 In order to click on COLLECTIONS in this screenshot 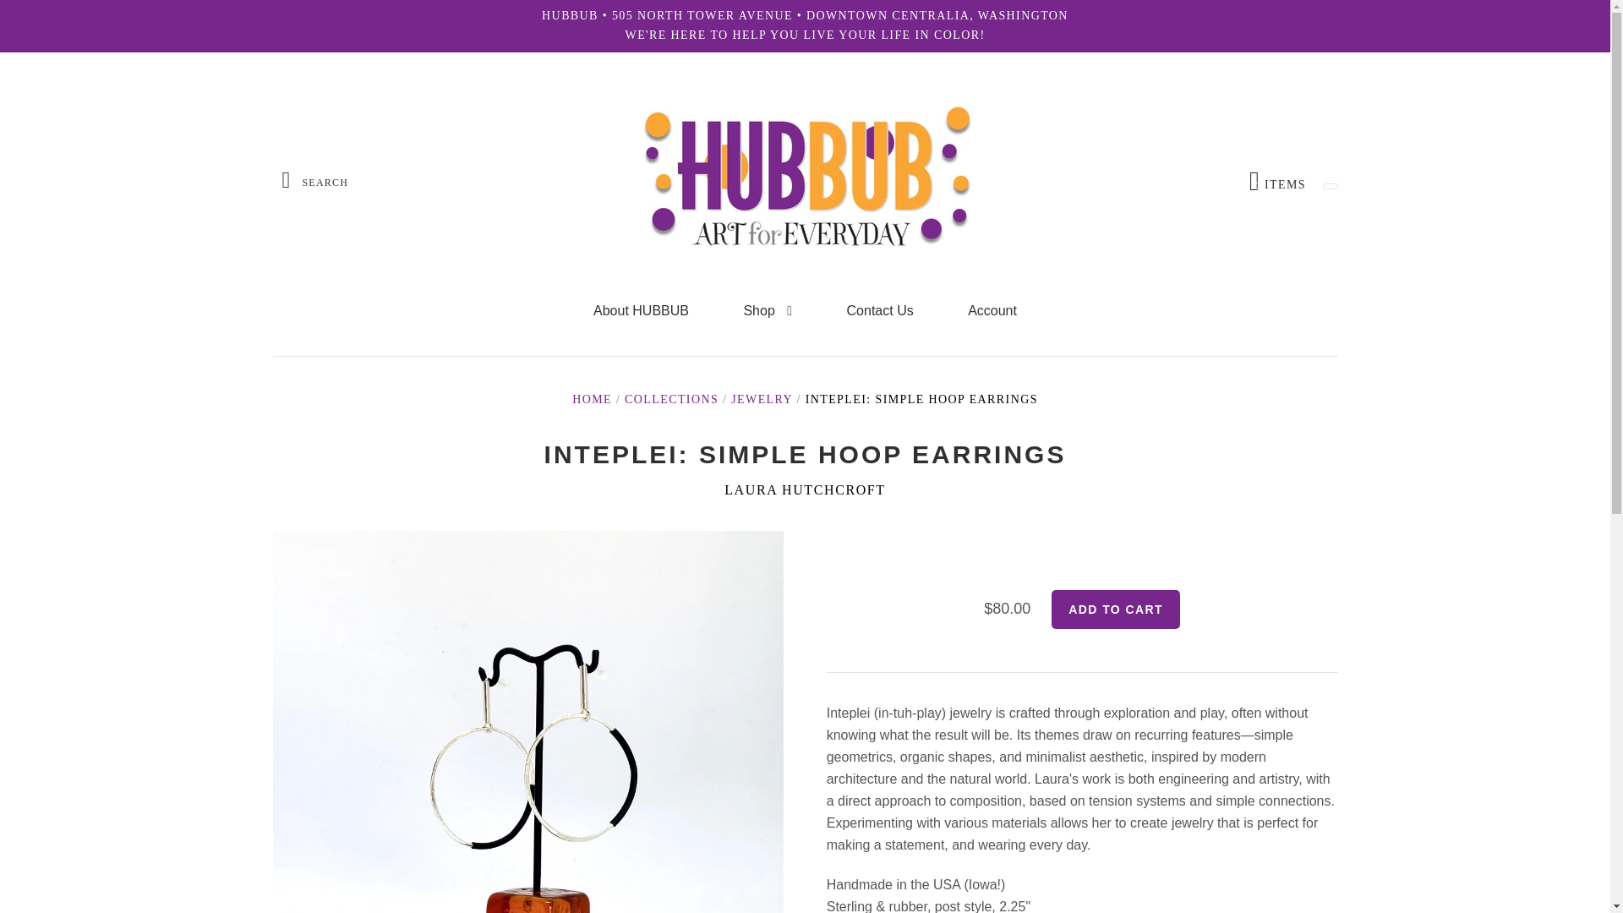, I will do `click(1278, 181)`.